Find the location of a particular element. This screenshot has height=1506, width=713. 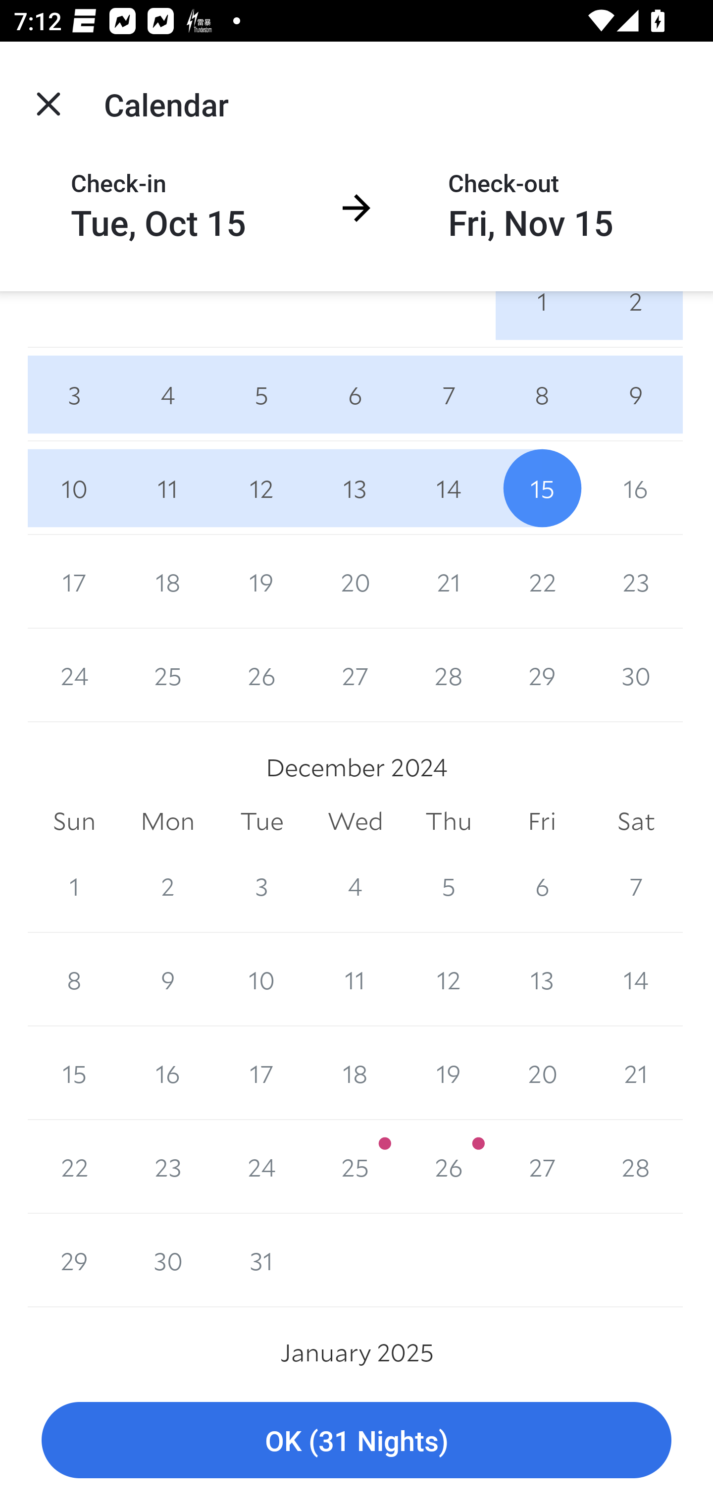

29 29 November 2024 is located at coordinates (542, 675).